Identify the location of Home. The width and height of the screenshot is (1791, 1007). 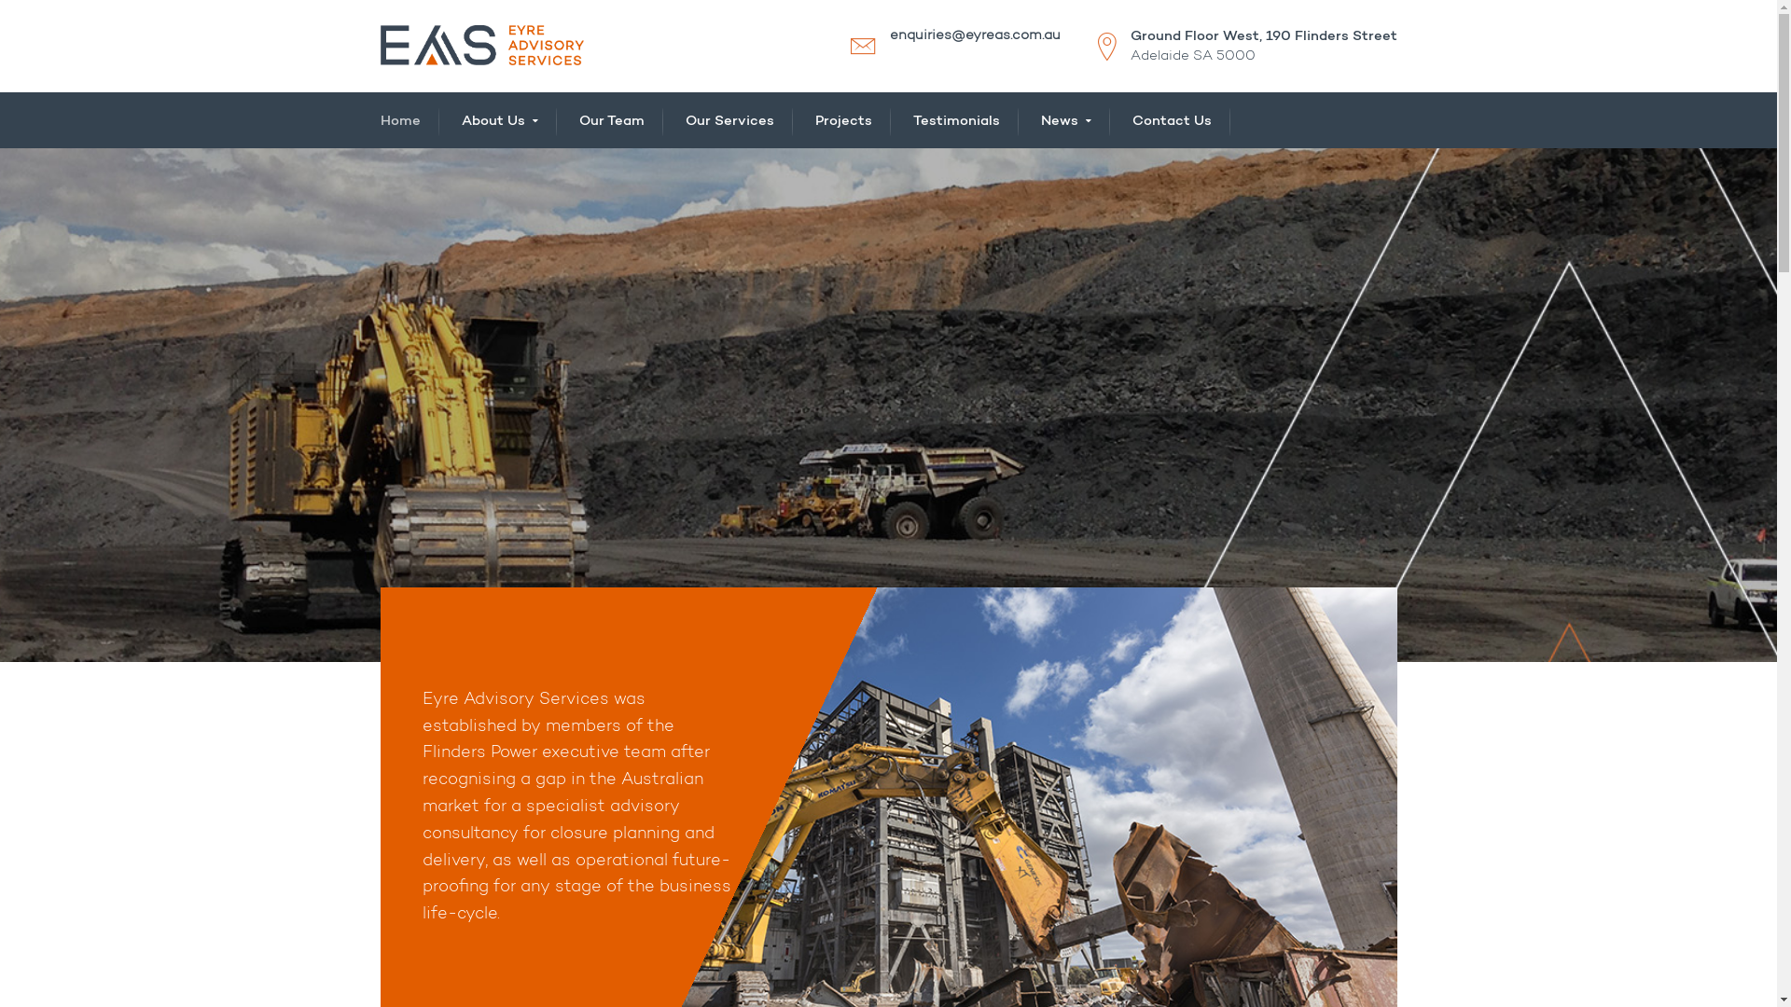
(401, 121).